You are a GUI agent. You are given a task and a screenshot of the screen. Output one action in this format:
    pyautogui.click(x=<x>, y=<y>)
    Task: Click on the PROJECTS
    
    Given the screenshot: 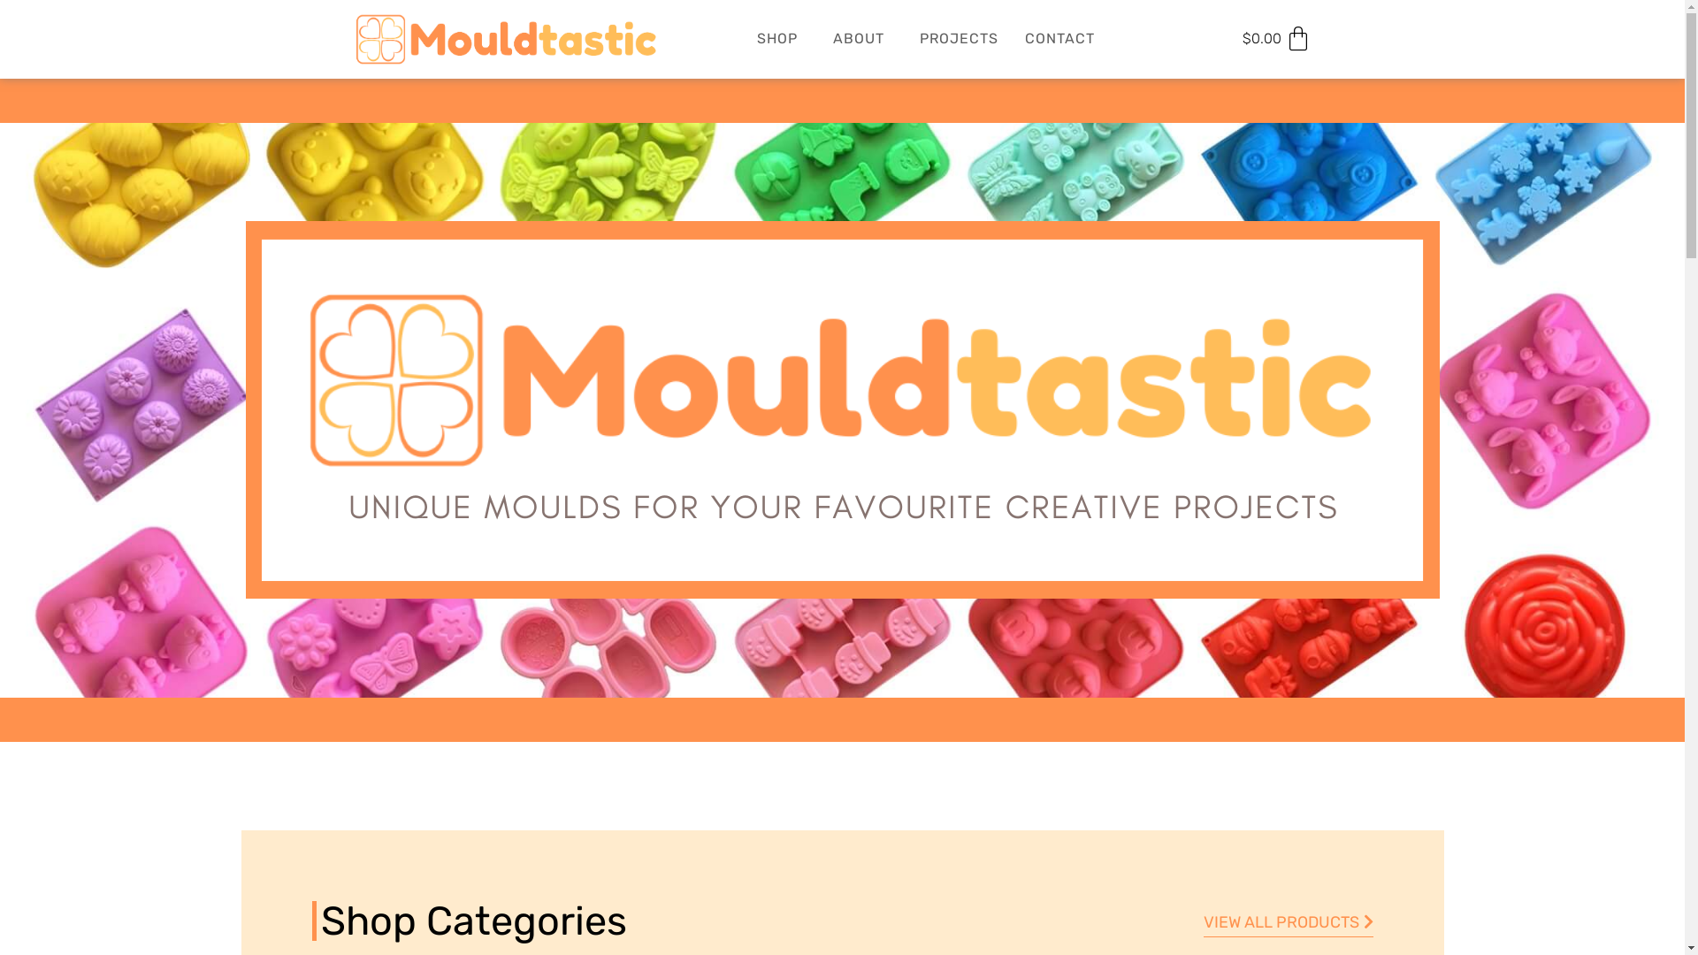 What is the action you would take?
    pyautogui.click(x=959, y=39)
    